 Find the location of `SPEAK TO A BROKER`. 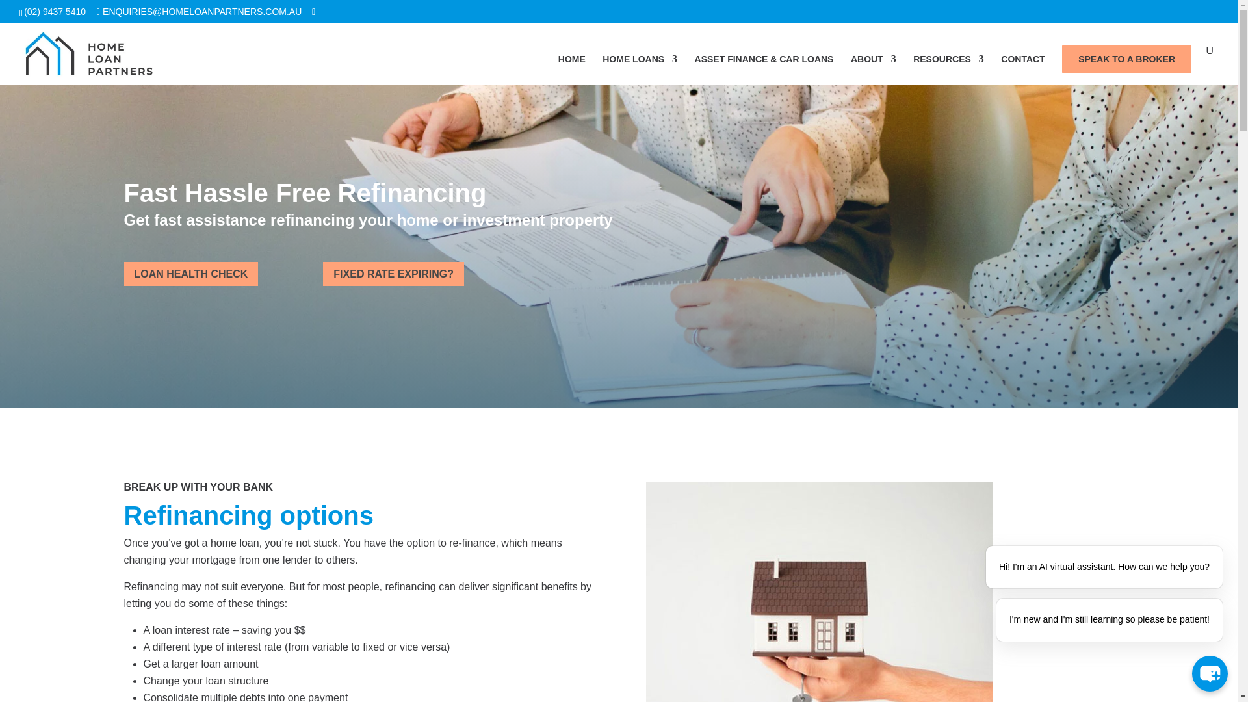

SPEAK TO A BROKER is located at coordinates (1126, 59).